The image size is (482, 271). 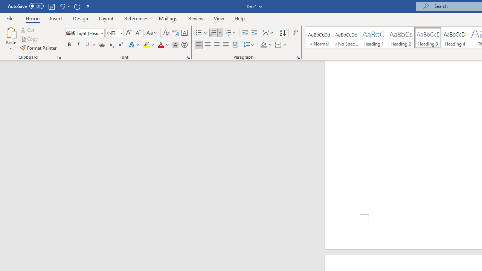 What do you see at coordinates (62, 6) in the screenshot?
I see `Undo Number Default` at bounding box center [62, 6].